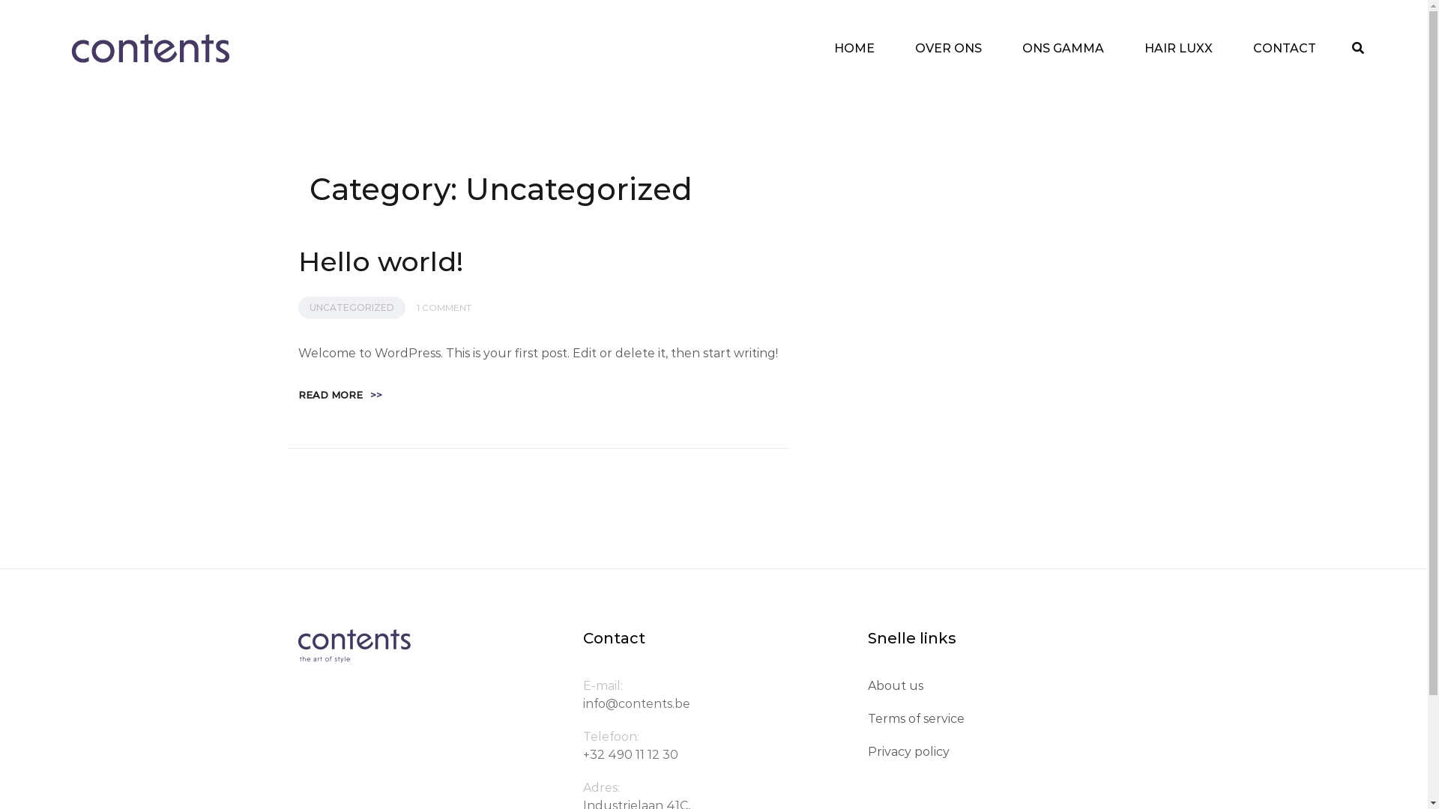 This screenshot has height=809, width=1439. What do you see at coordinates (340, 396) in the screenshot?
I see `READ MORE>>` at bounding box center [340, 396].